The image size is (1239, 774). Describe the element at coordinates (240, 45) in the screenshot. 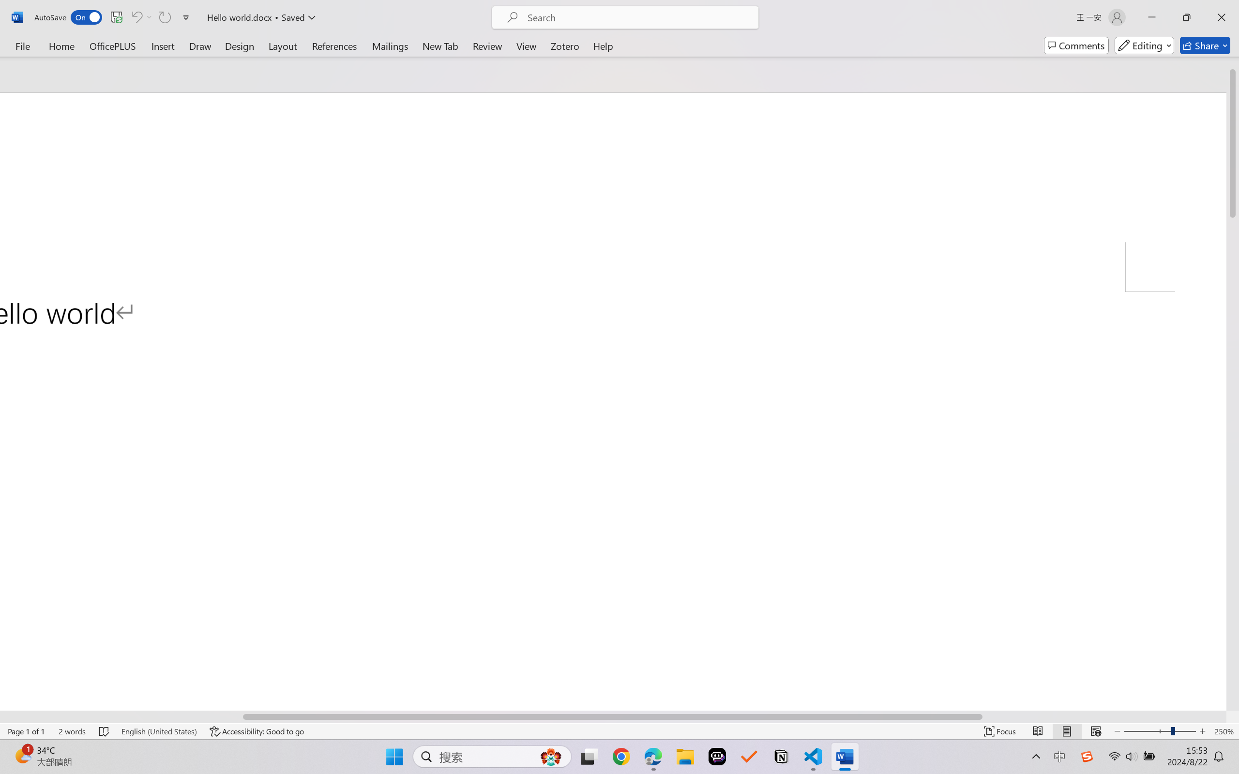

I see `Design` at that location.